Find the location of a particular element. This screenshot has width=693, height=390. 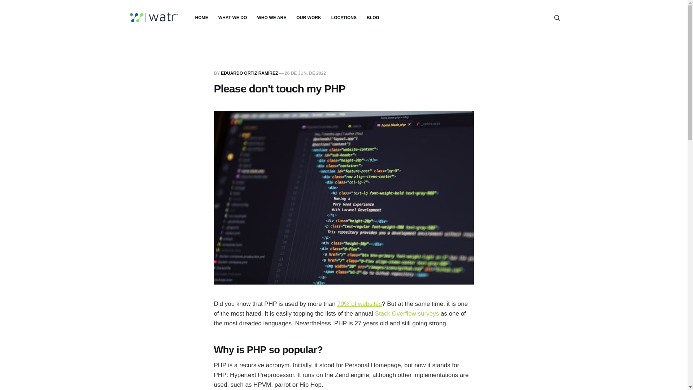

WHAT WE DO is located at coordinates (232, 18).